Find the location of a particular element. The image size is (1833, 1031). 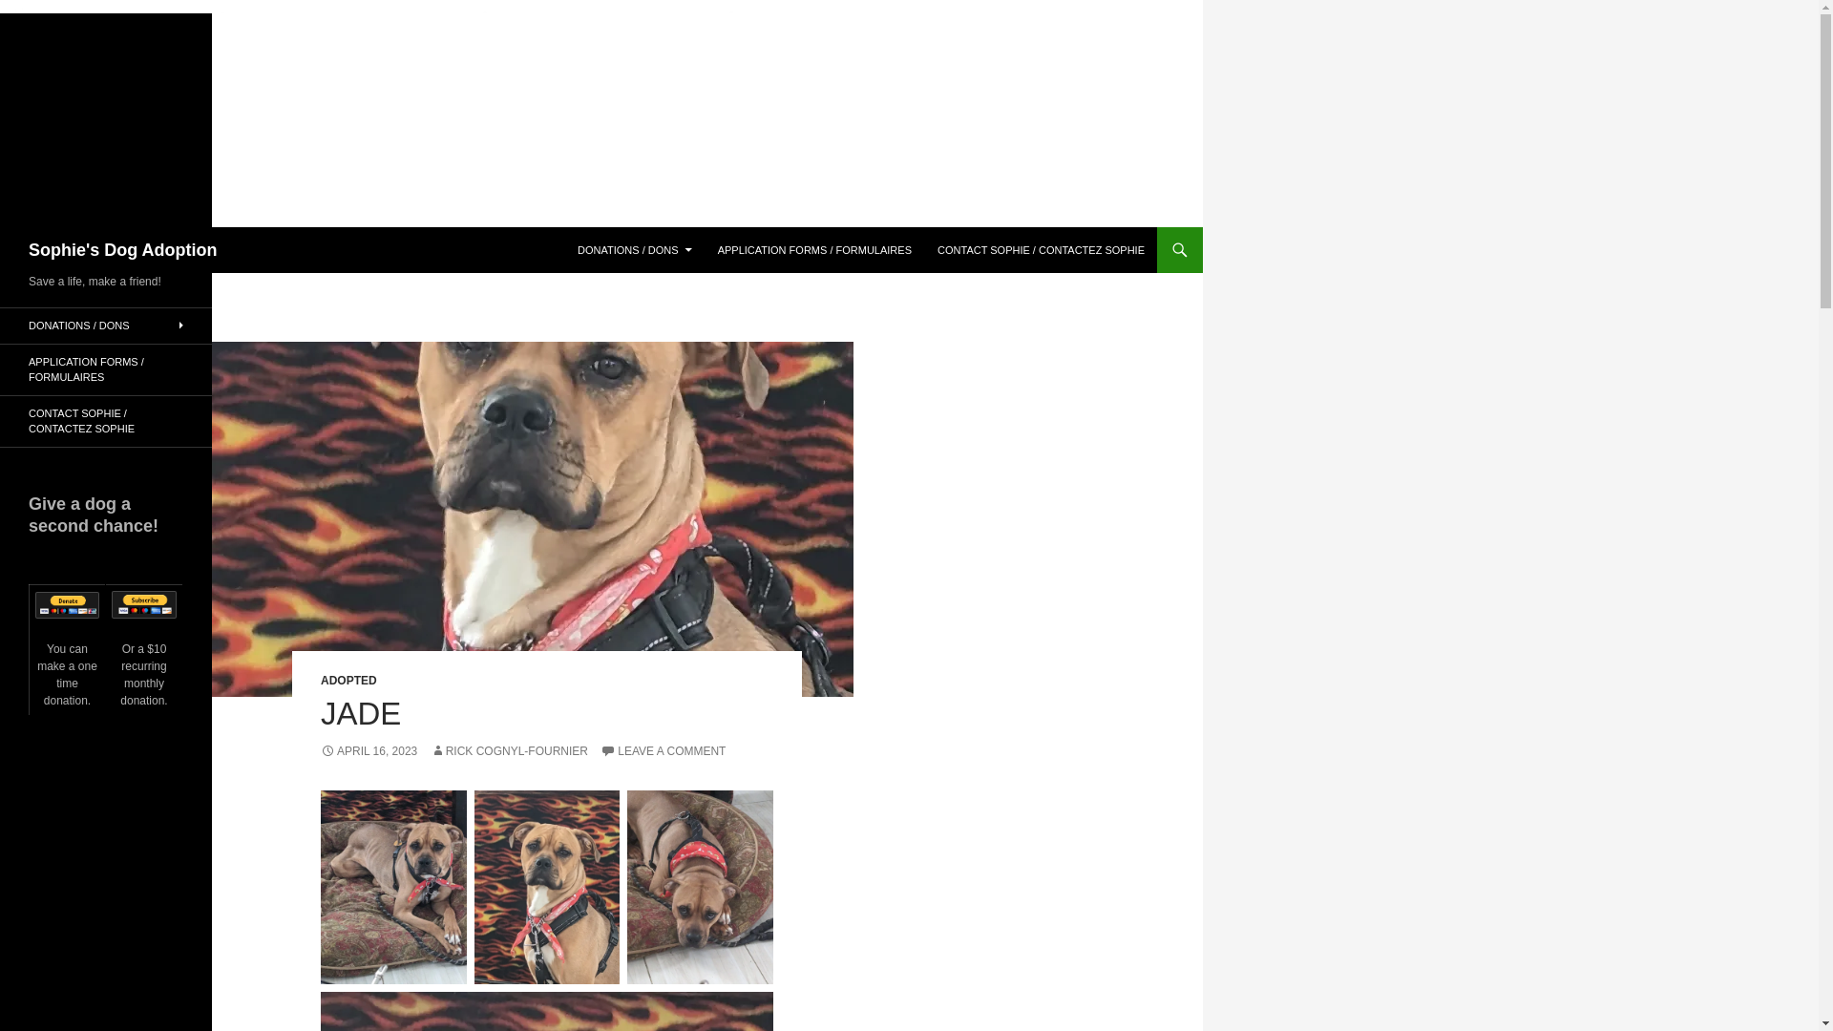

RICK COGNYL-FOURNIER is located at coordinates (510, 750).